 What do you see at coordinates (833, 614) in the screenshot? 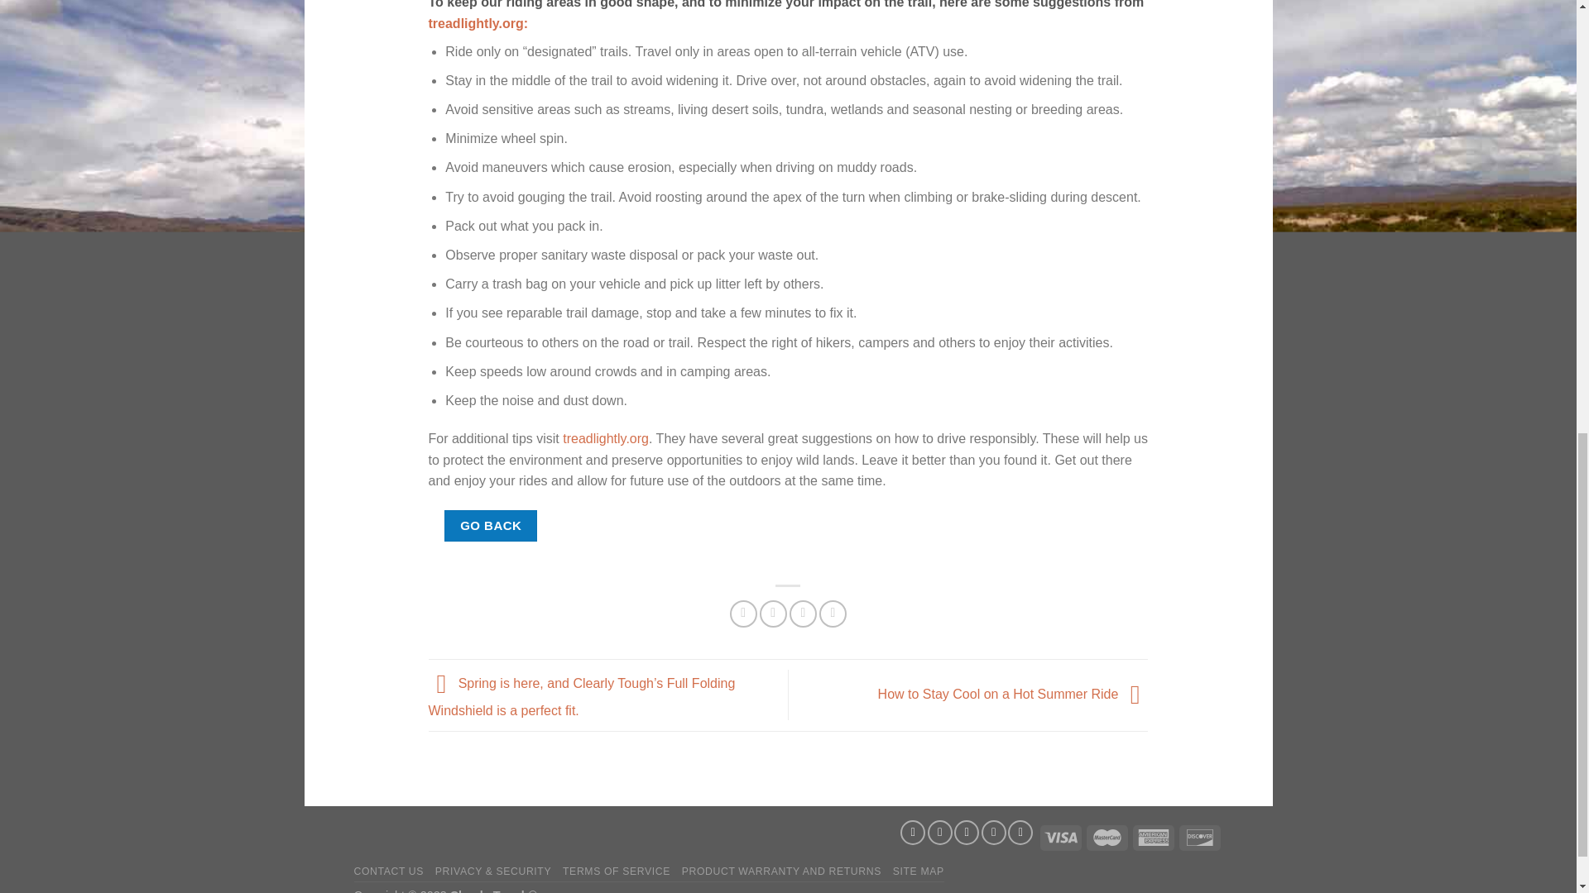
I see `Share on LinkedIn` at bounding box center [833, 614].